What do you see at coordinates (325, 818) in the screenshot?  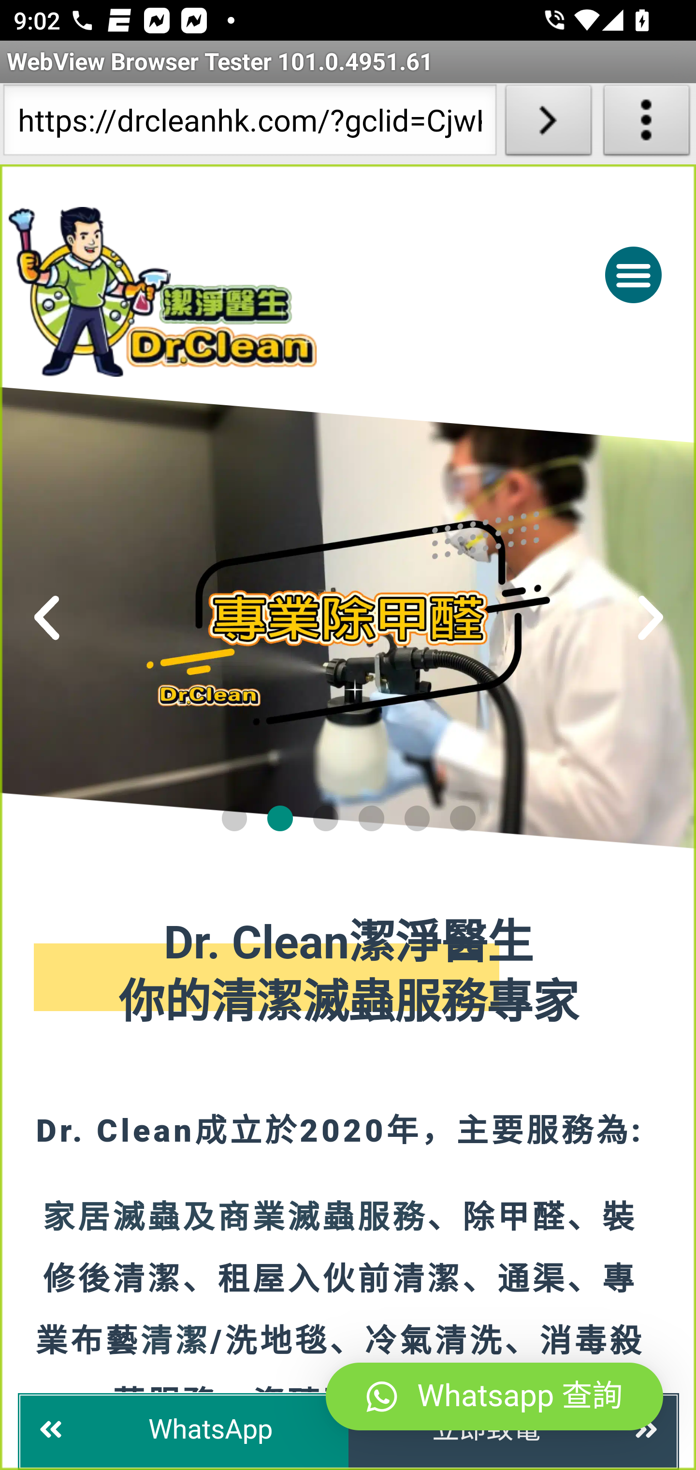 I see `Go to slide 3` at bounding box center [325, 818].